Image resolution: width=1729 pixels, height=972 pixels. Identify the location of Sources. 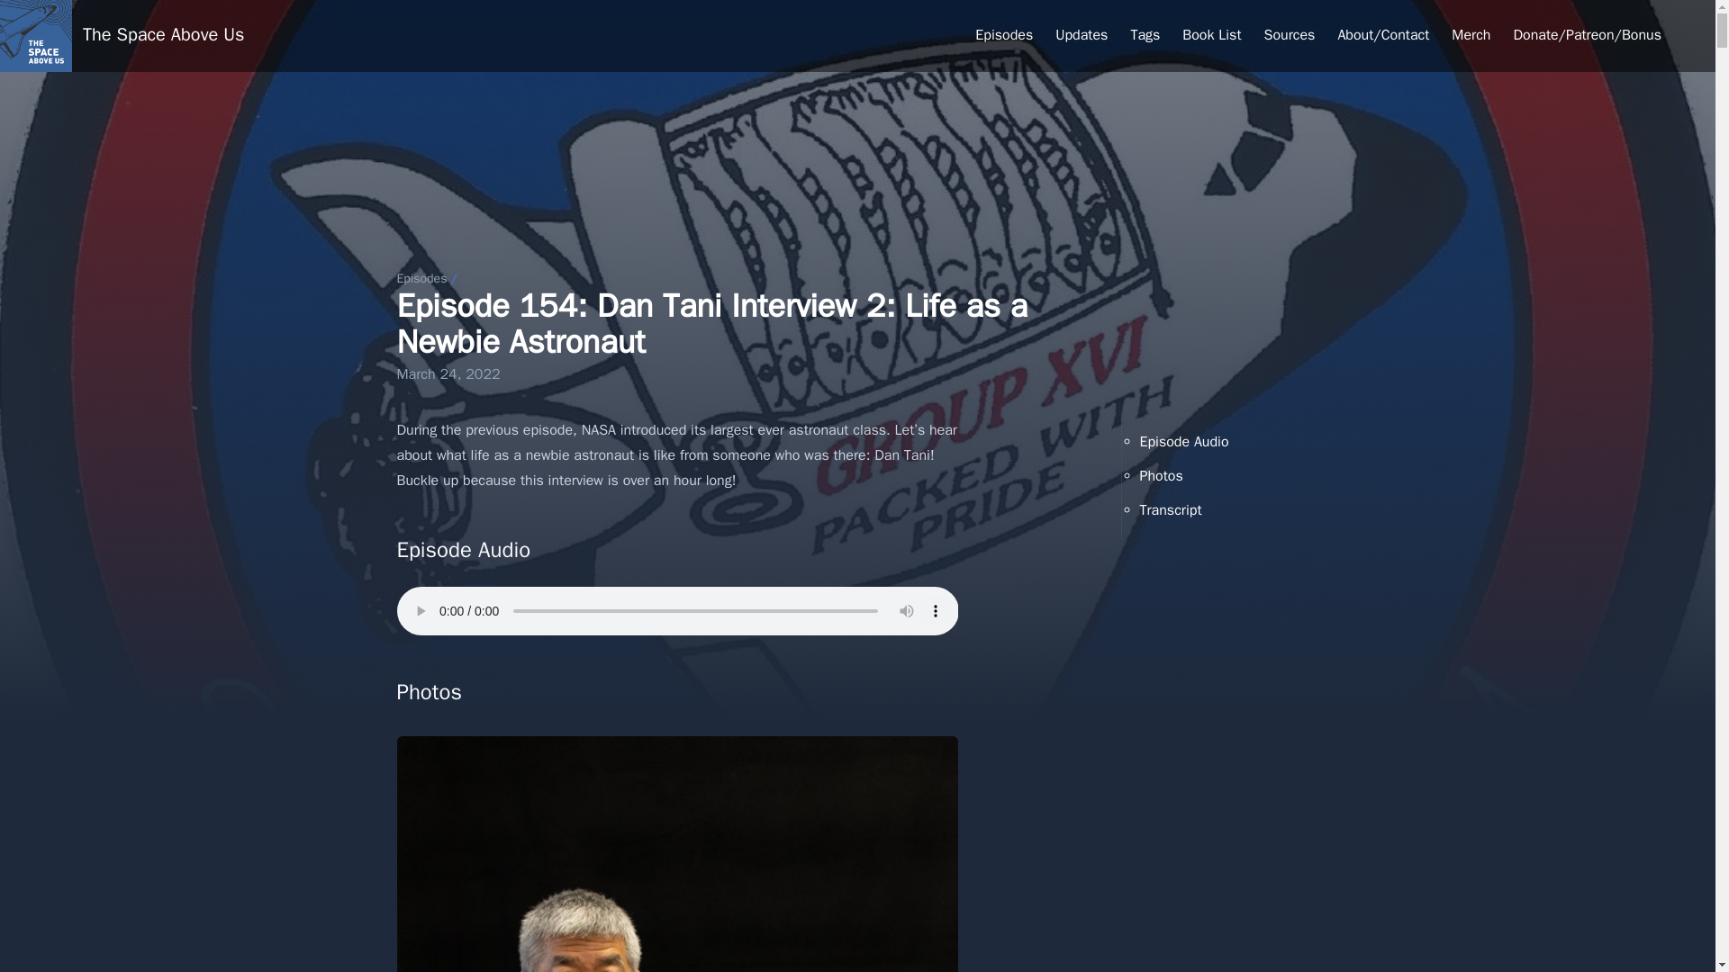
(1290, 36).